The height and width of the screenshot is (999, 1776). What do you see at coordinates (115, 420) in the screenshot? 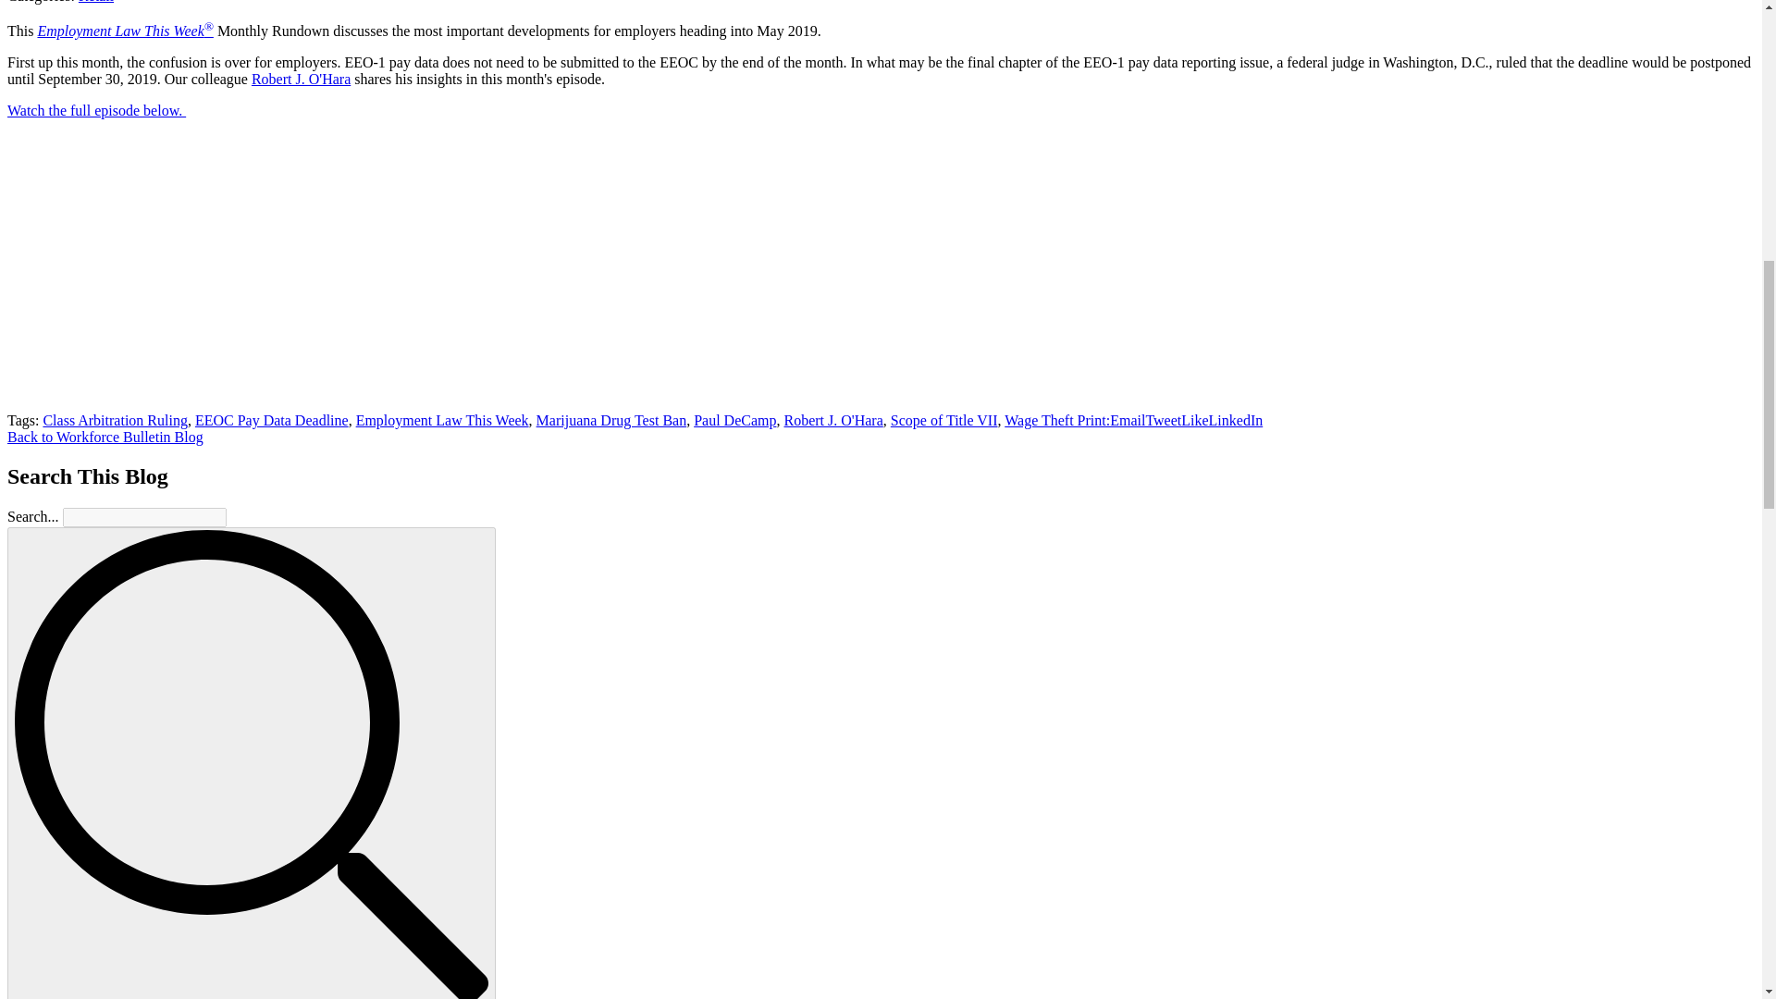
I see `Class Arbitration Ruling` at bounding box center [115, 420].